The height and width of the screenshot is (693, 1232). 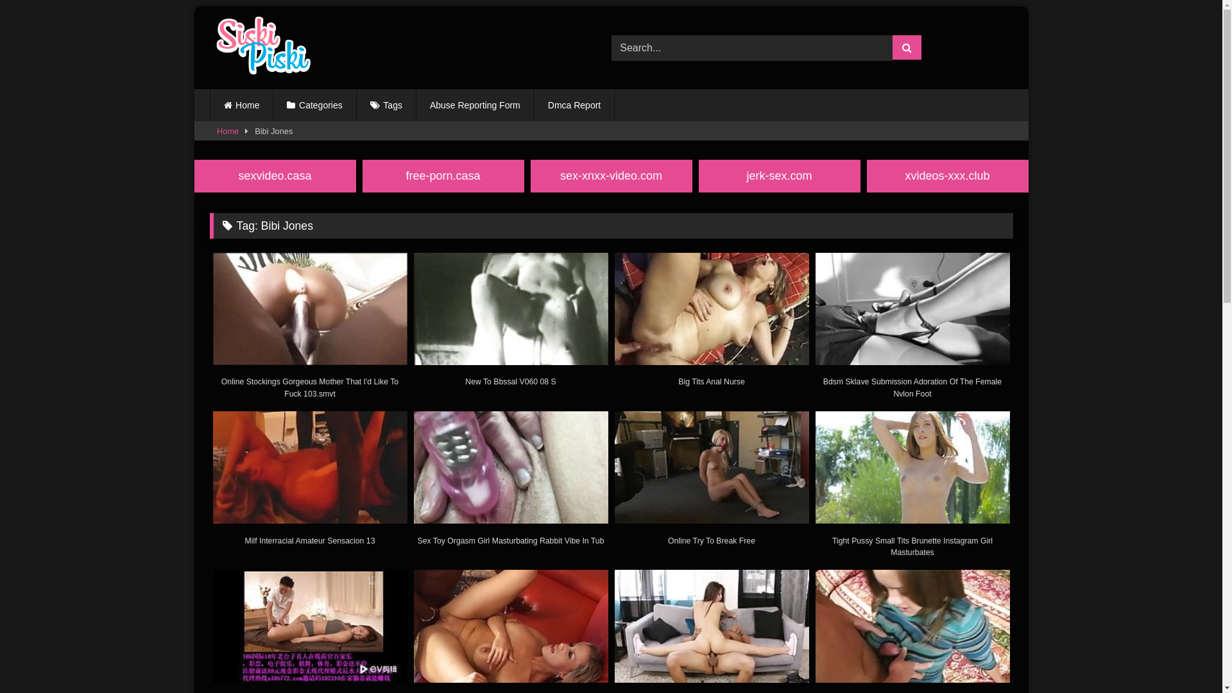 What do you see at coordinates (475, 105) in the screenshot?
I see `Abuse Reporting Form` at bounding box center [475, 105].